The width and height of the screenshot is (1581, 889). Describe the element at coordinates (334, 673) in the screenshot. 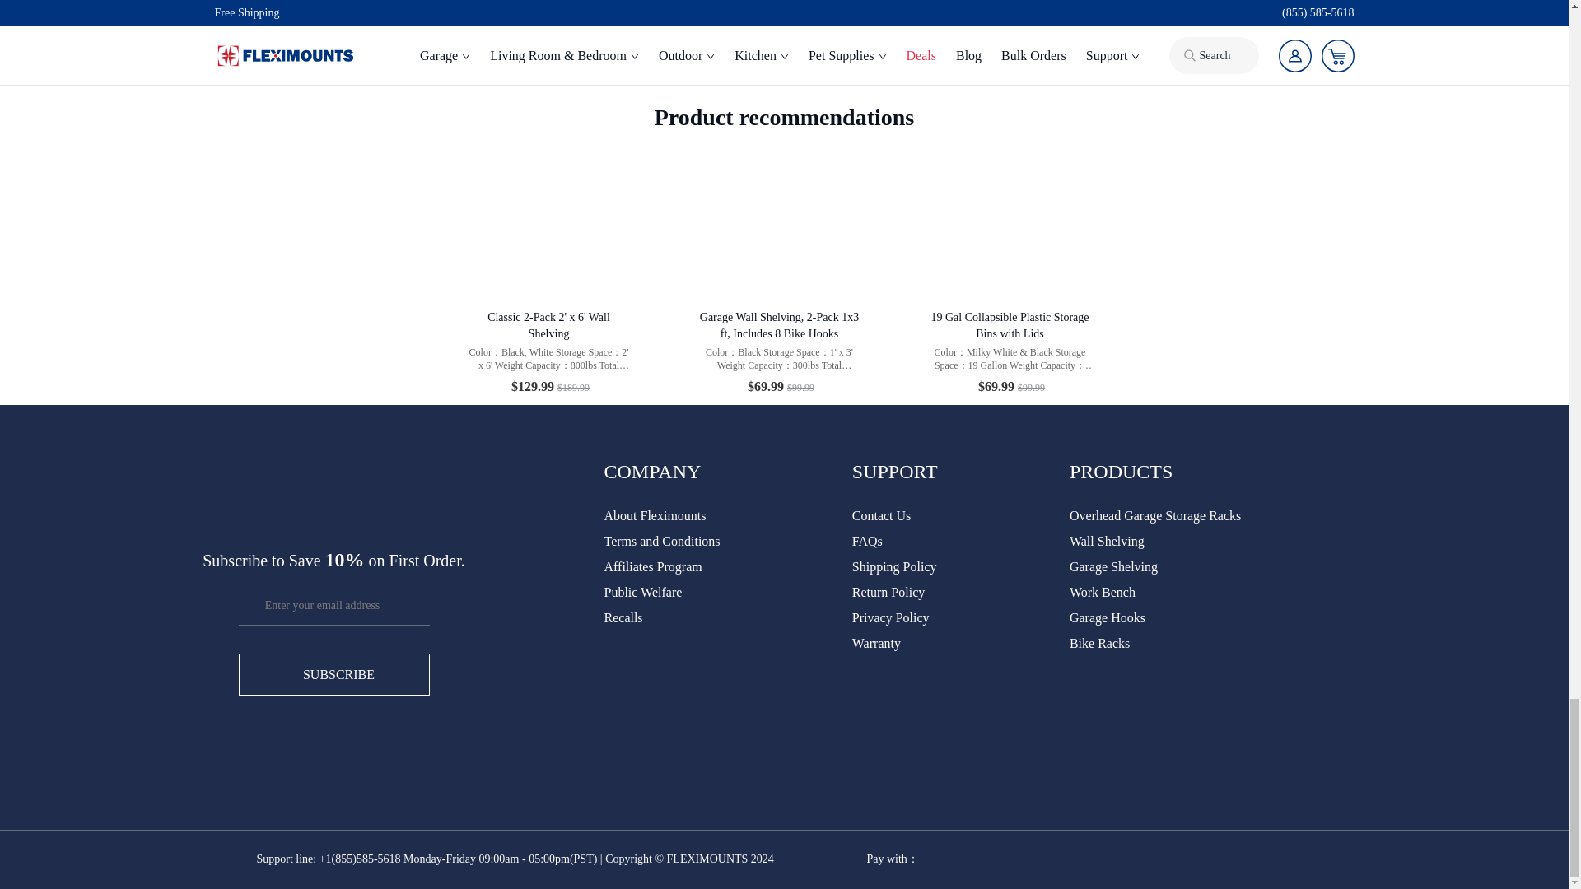

I see `SUBSCRIBE` at that location.